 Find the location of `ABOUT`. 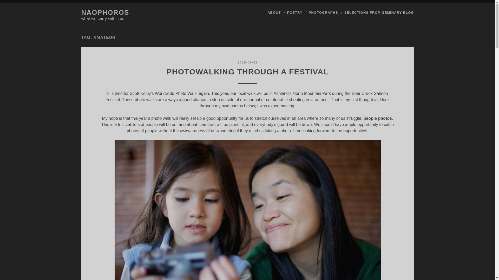

ABOUT is located at coordinates (274, 12).